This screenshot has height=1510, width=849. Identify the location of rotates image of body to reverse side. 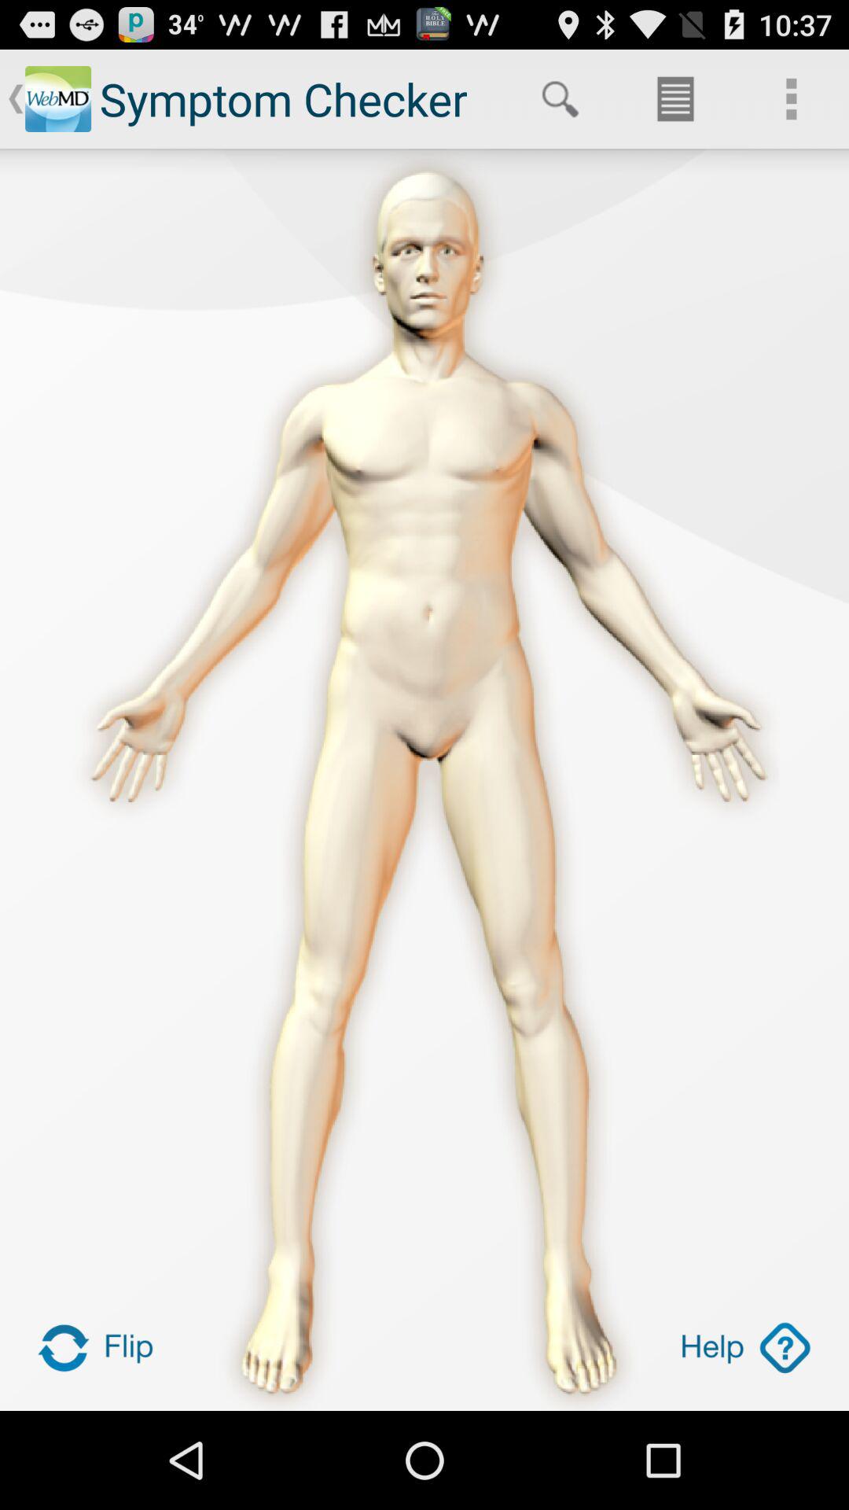
(103, 1348).